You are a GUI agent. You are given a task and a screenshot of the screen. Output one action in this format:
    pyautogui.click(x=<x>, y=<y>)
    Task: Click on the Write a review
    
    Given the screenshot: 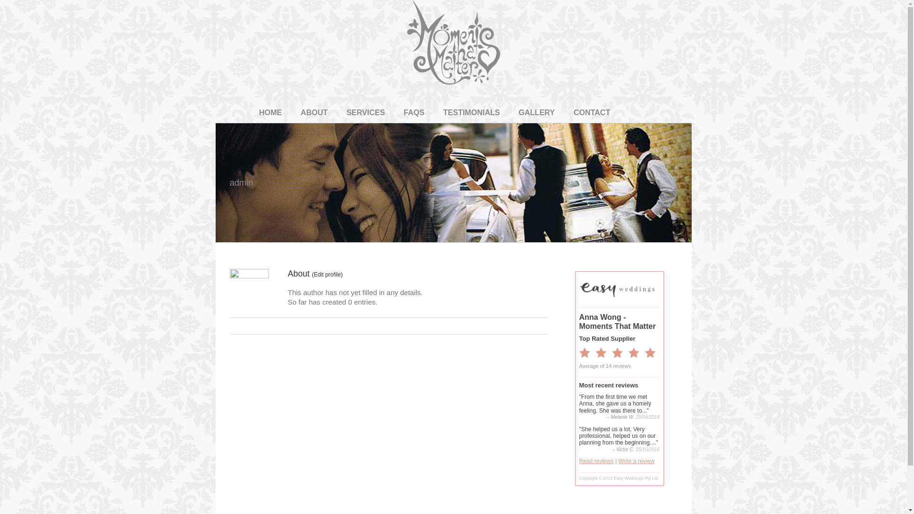 What is the action you would take?
    pyautogui.click(x=636, y=461)
    